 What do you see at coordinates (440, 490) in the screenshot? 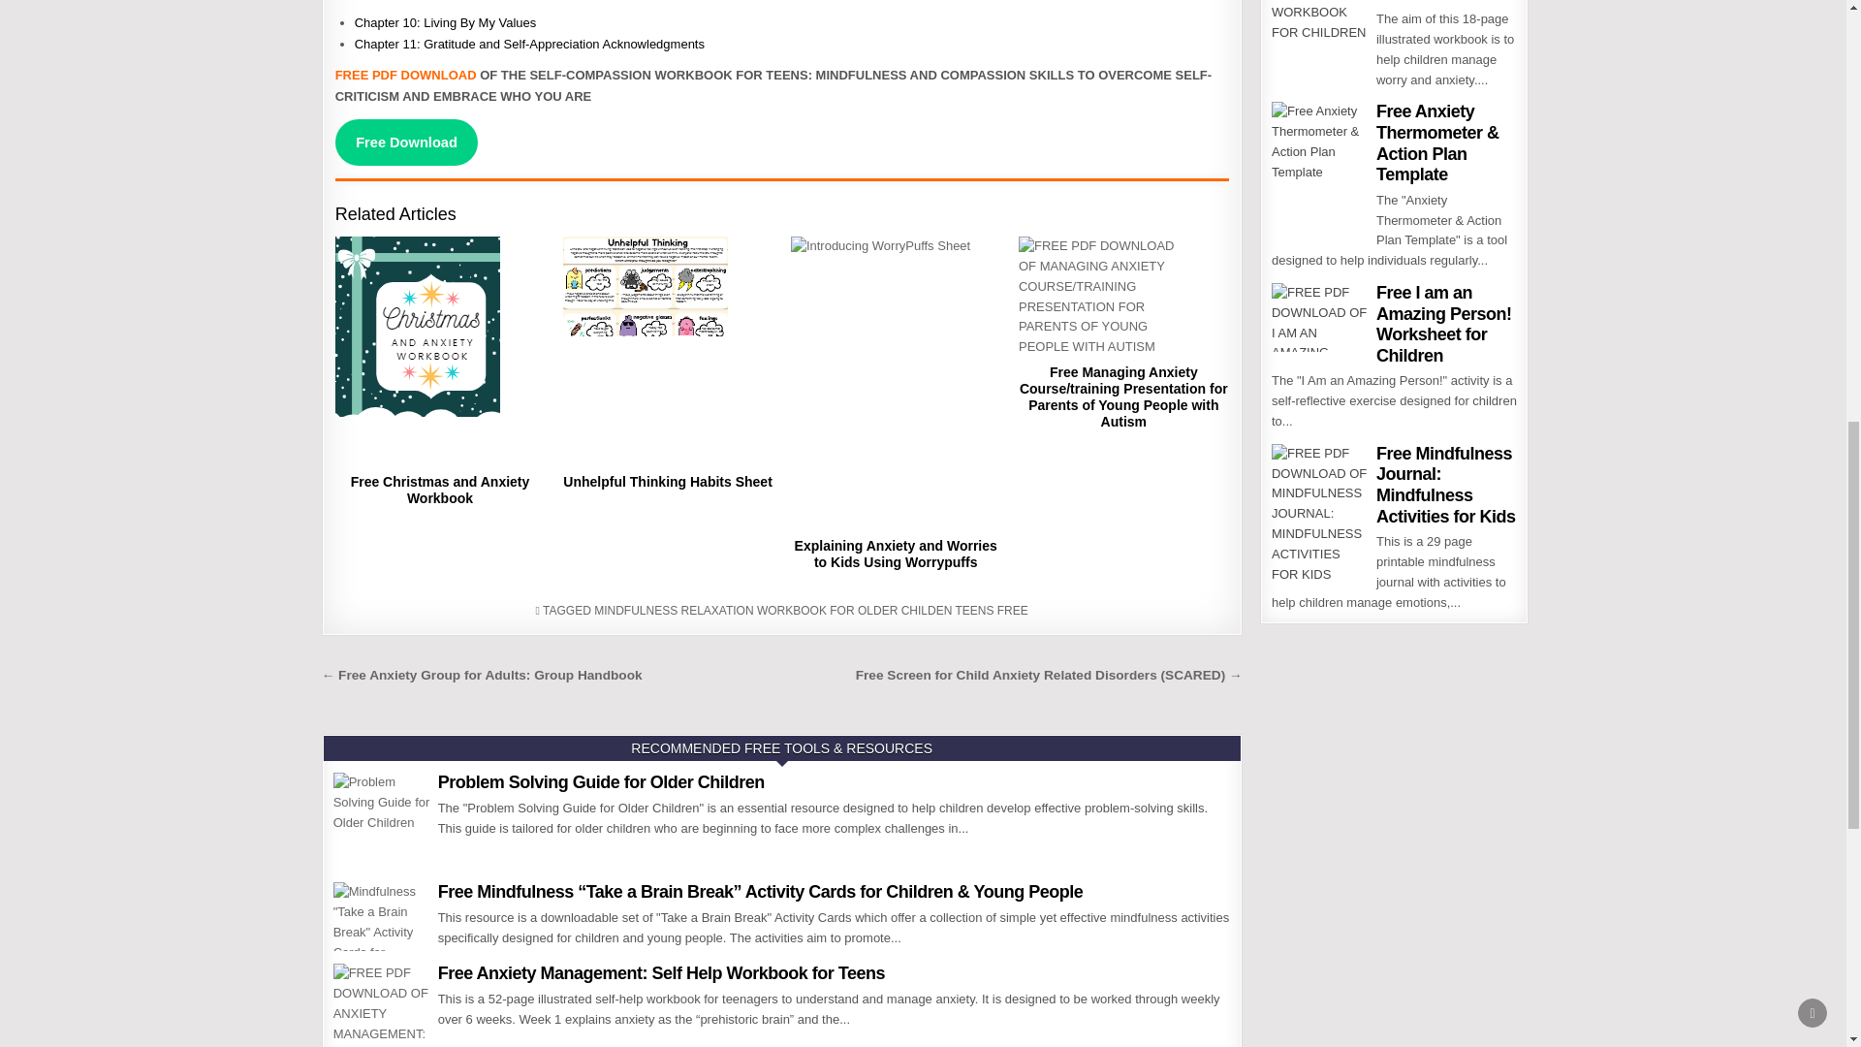
I see `Permanent Link to Free Christmas and Anxiety Workbook` at bounding box center [440, 490].